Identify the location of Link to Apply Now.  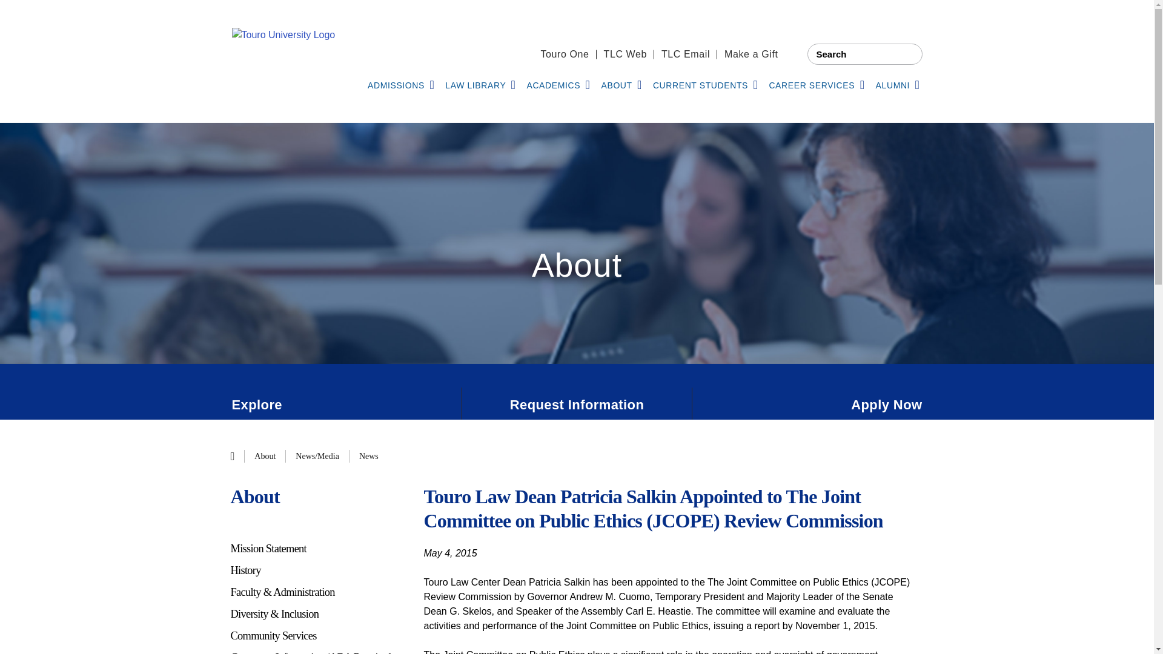
(807, 405).